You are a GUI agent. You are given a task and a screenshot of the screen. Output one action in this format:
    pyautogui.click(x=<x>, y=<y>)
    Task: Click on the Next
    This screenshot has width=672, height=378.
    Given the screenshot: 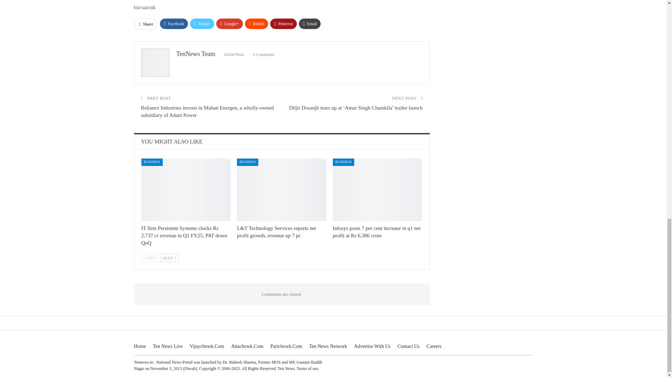 What is the action you would take?
    pyautogui.click(x=169, y=258)
    